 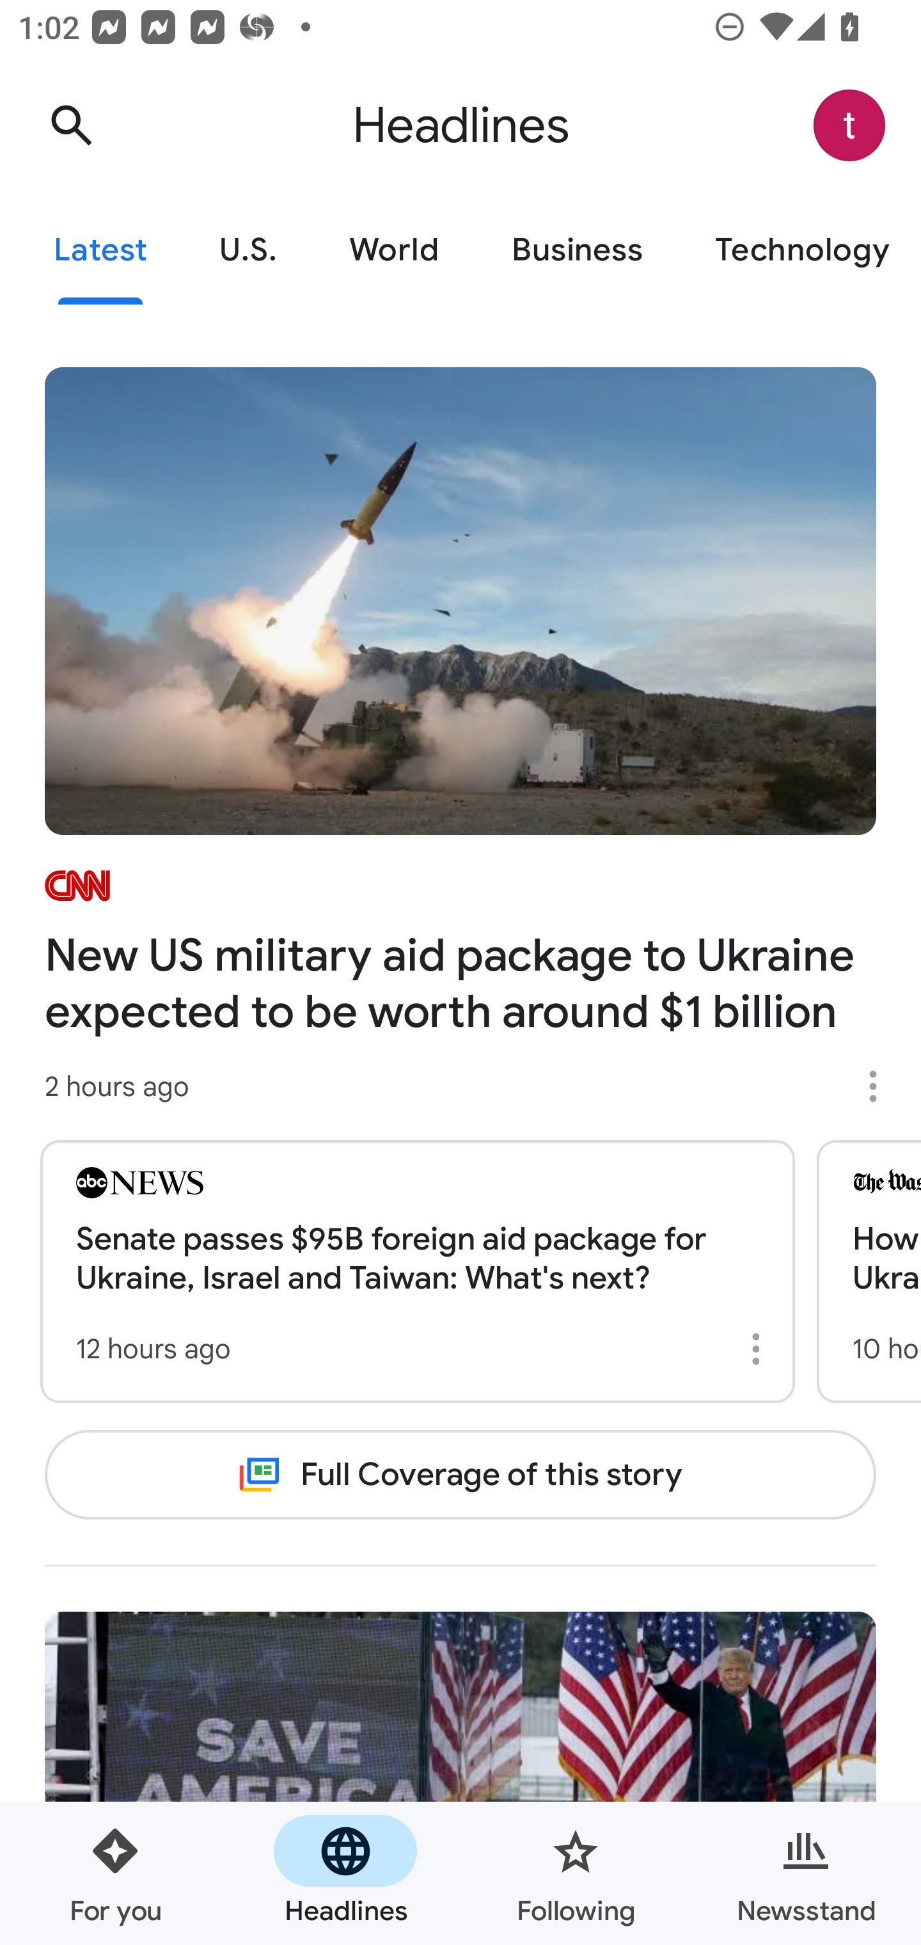 What do you see at coordinates (115, 1873) in the screenshot?
I see `For you` at bounding box center [115, 1873].